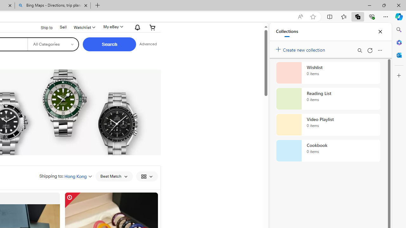 This screenshot has height=228, width=406. What do you see at coordinates (399, 55) in the screenshot?
I see `Outlook` at bounding box center [399, 55].